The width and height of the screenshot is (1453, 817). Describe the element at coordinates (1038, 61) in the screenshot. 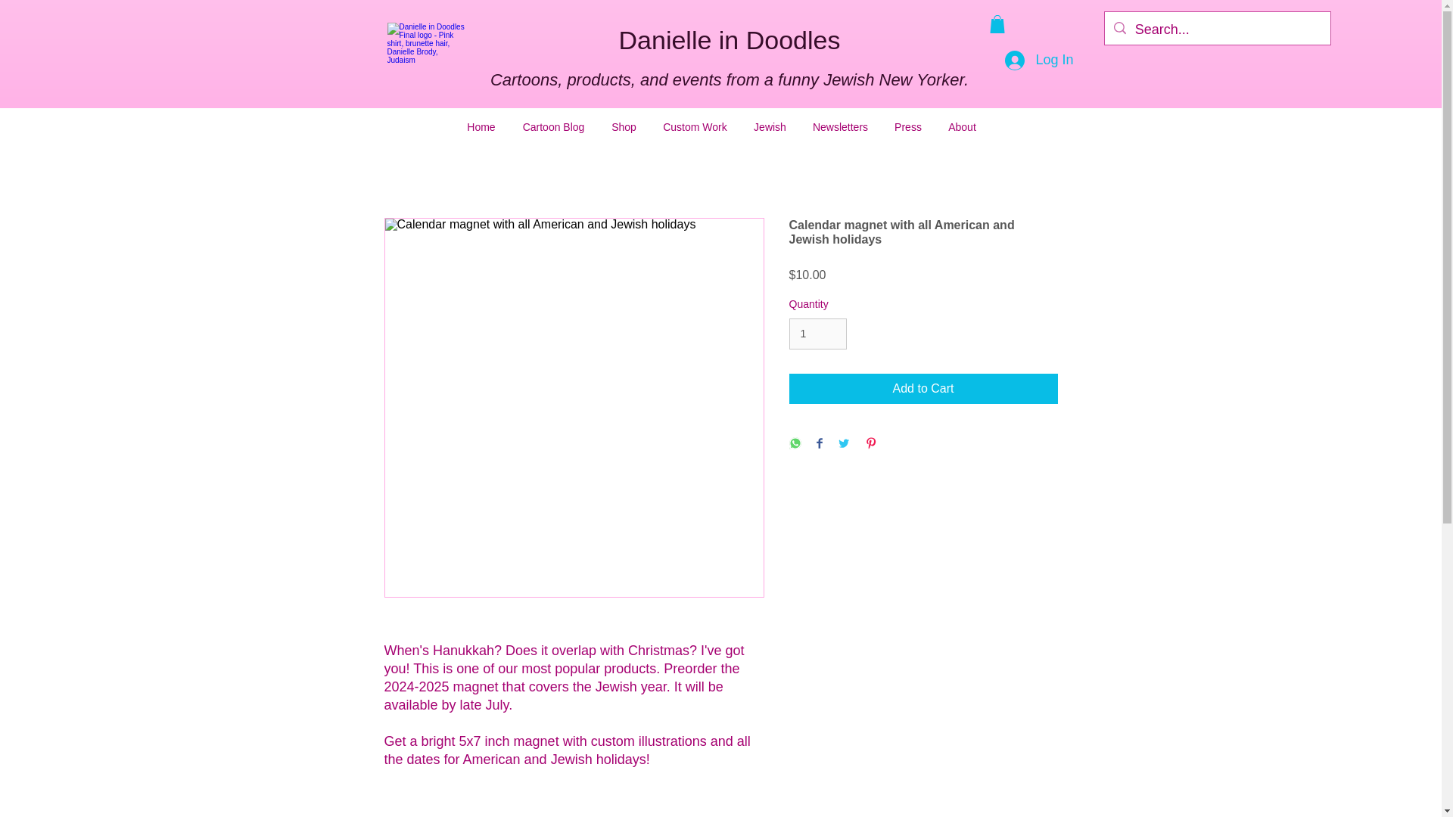

I see `Log In` at that location.